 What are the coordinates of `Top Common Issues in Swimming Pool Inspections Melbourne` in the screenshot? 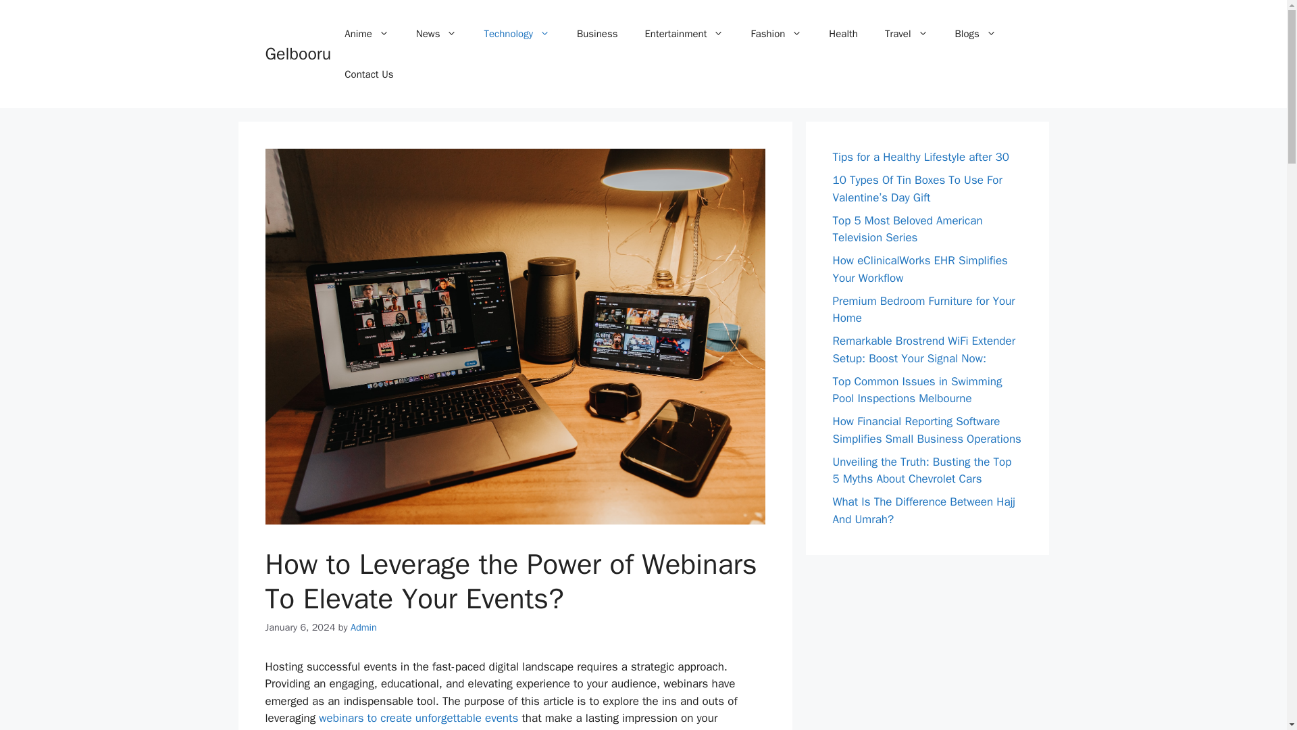 It's located at (917, 390).